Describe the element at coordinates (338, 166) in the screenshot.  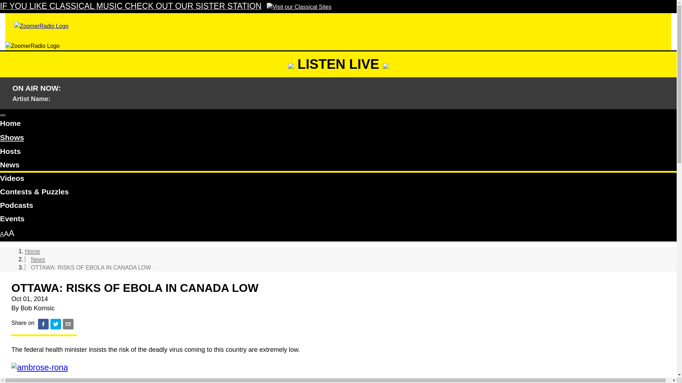
I see `News` at that location.